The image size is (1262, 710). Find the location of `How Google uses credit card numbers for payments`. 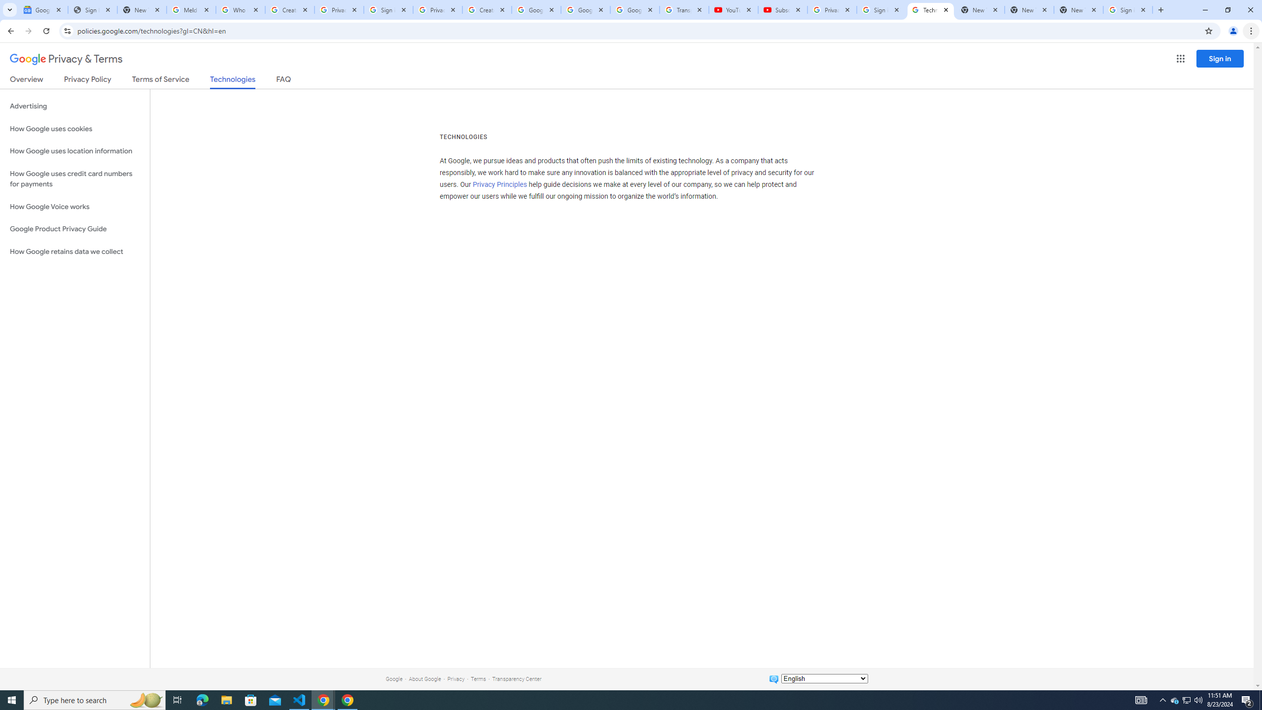

How Google uses credit card numbers for payments is located at coordinates (75, 178).